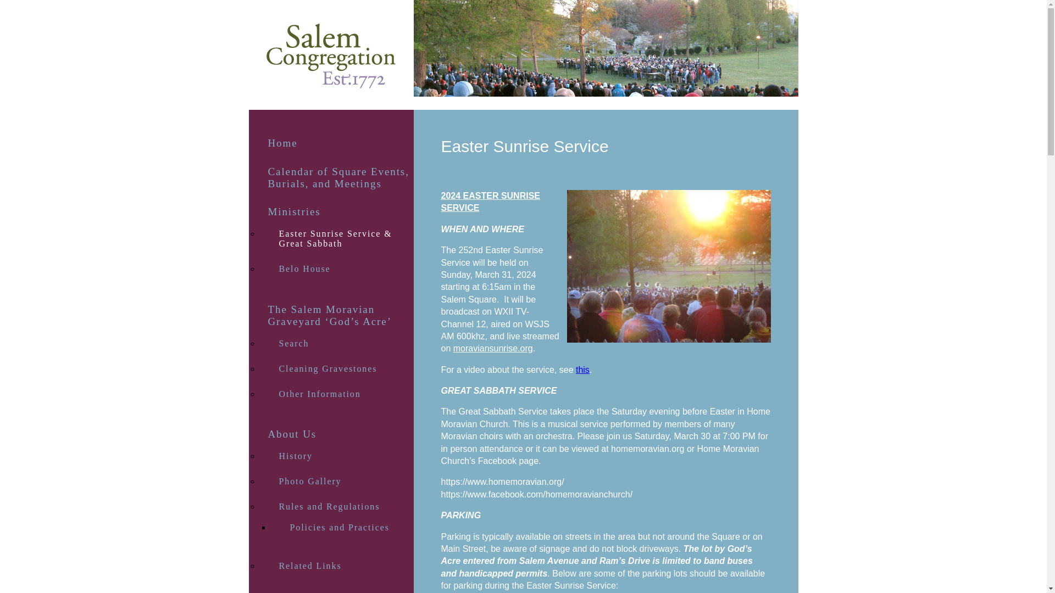  Describe the element at coordinates (336, 566) in the screenshot. I see `Related Links` at that location.